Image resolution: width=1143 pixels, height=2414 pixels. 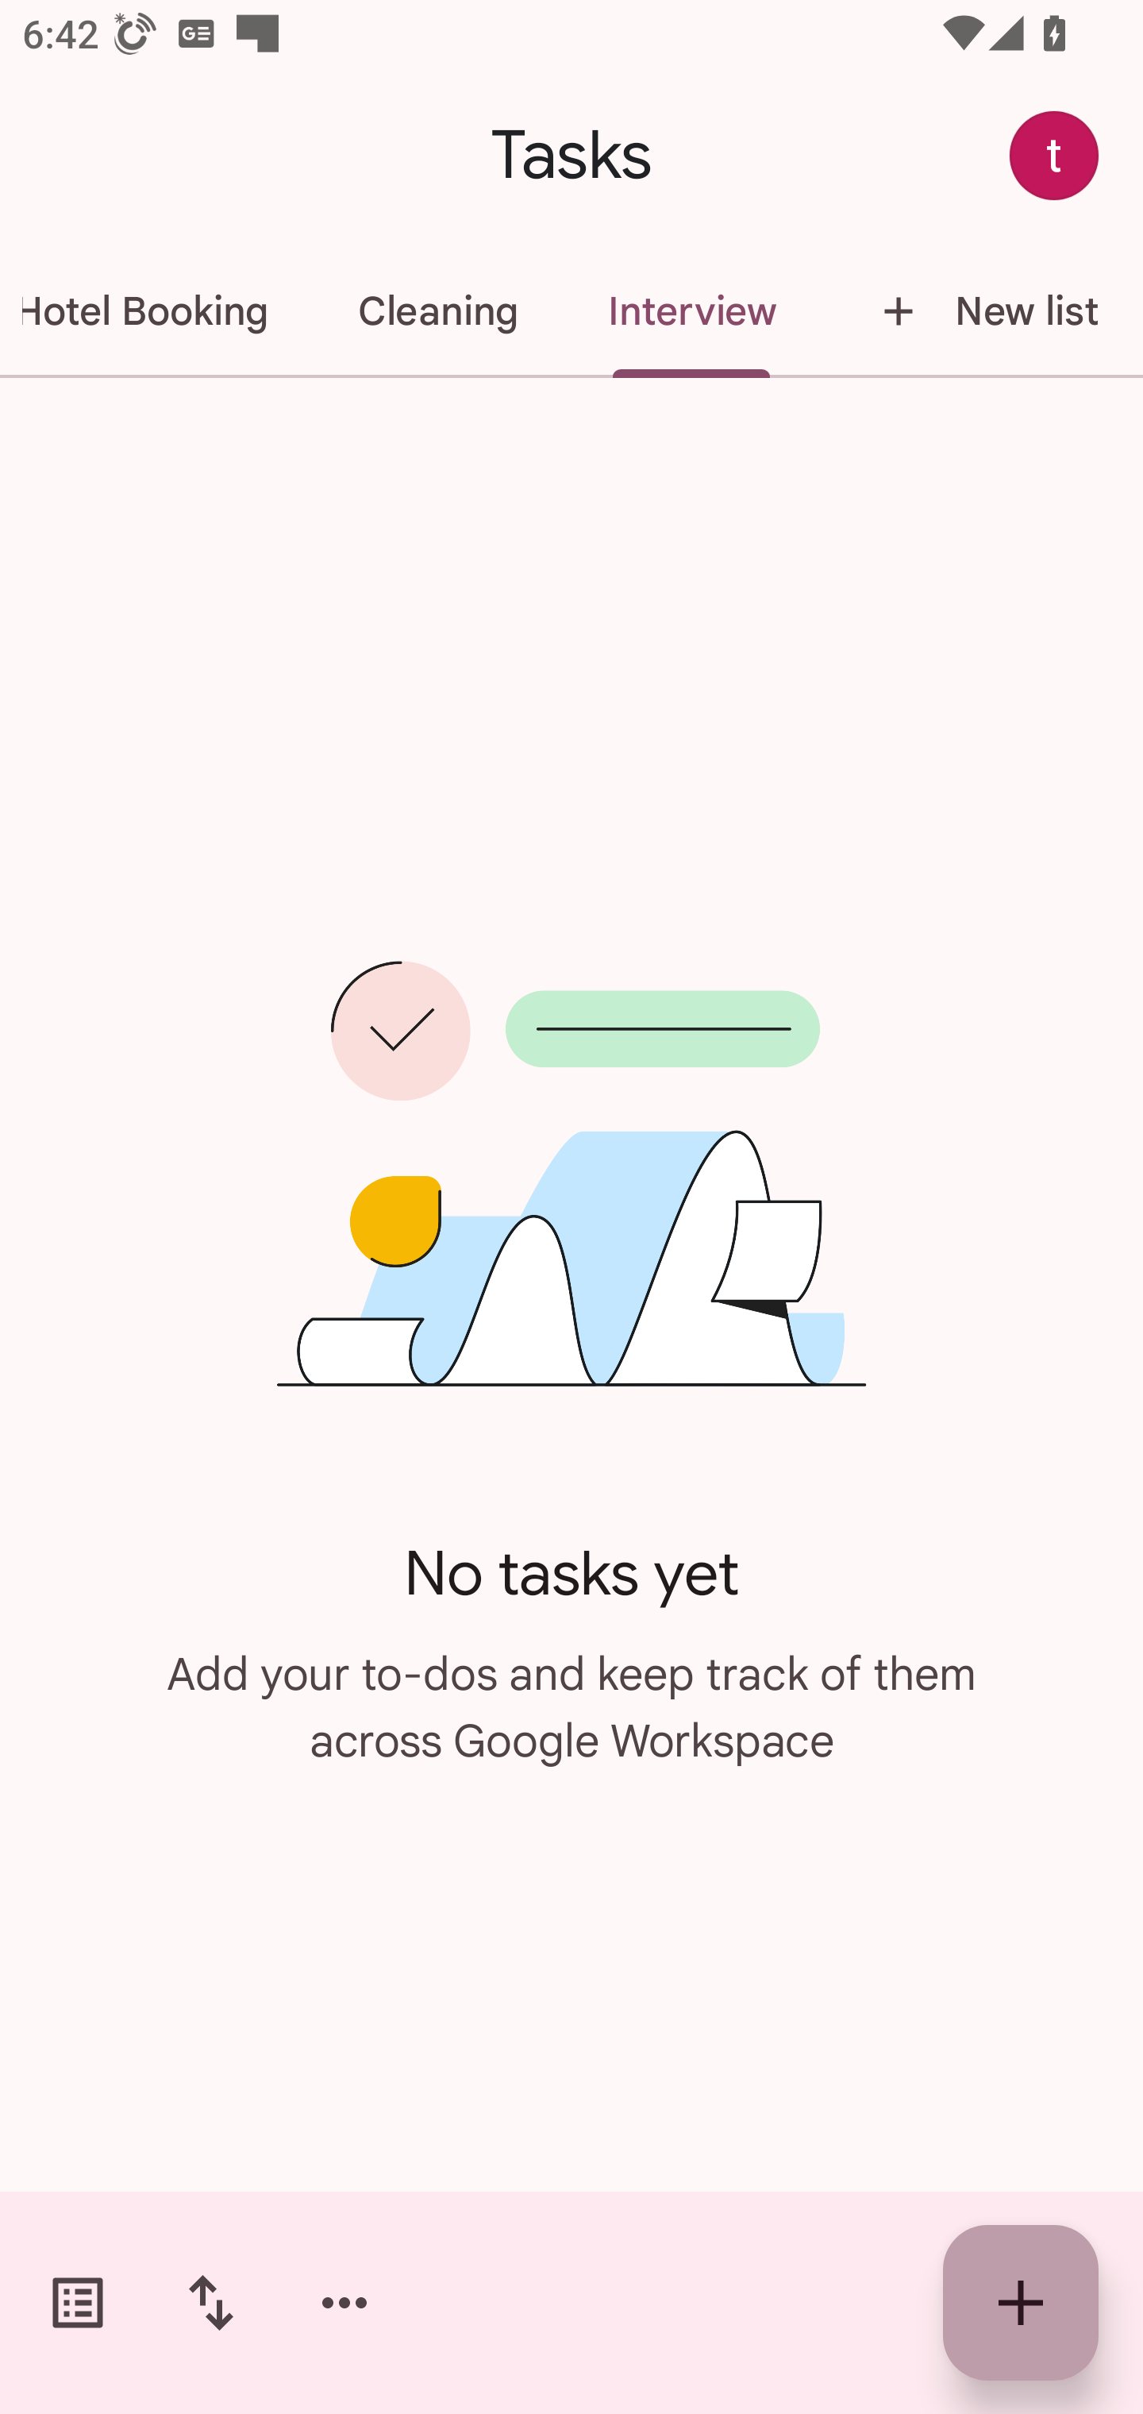 What do you see at coordinates (210, 2303) in the screenshot?
I see `Change sort order` at bounding box center [210, 2303].